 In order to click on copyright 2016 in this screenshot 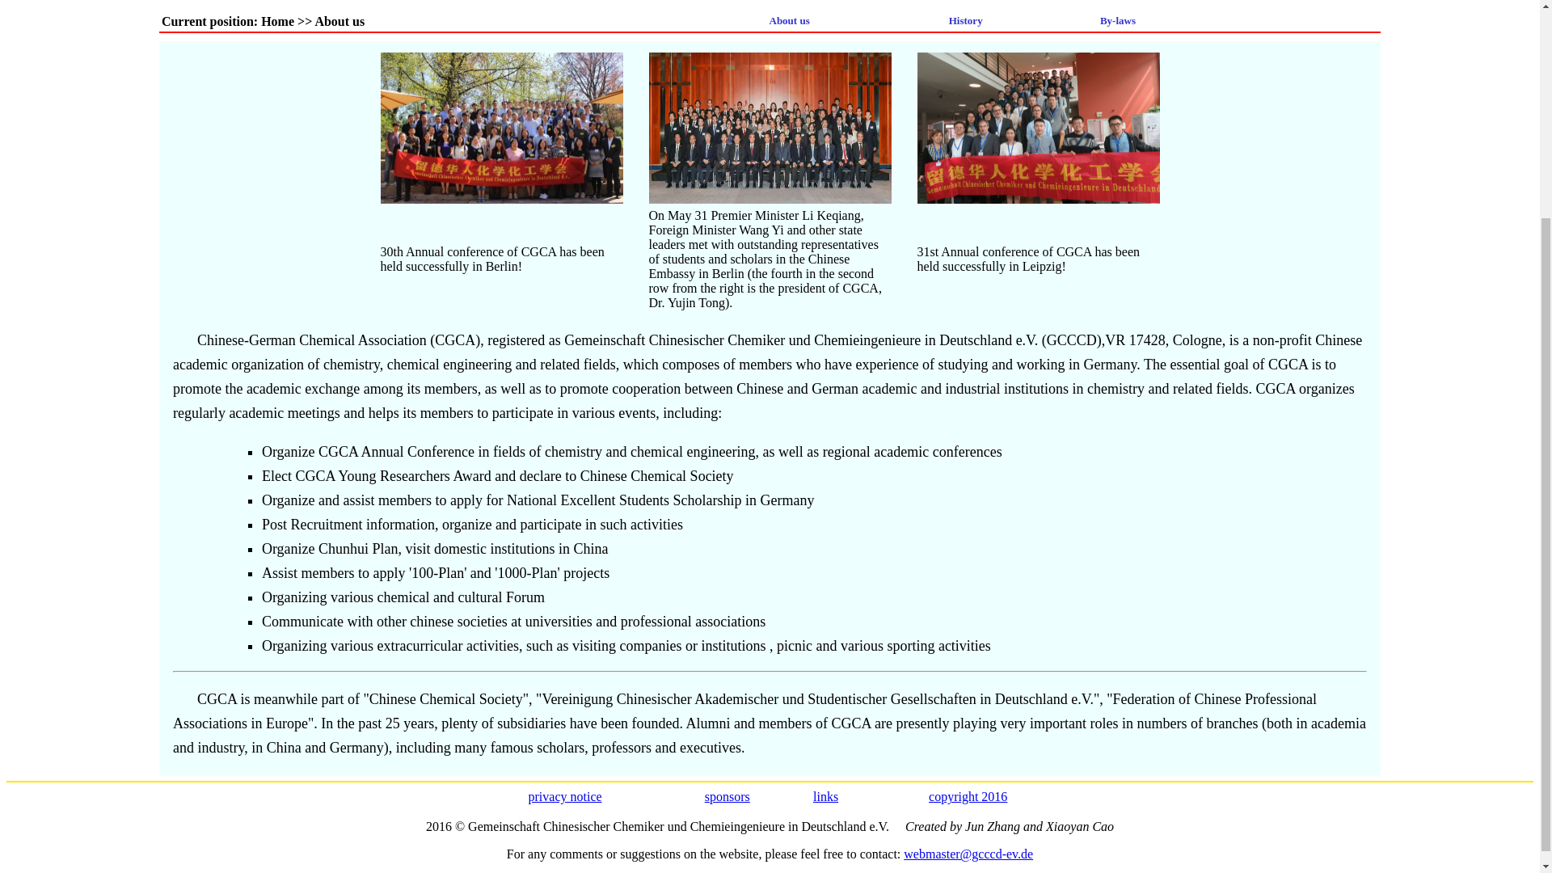, I will do `click(968, 796)`.